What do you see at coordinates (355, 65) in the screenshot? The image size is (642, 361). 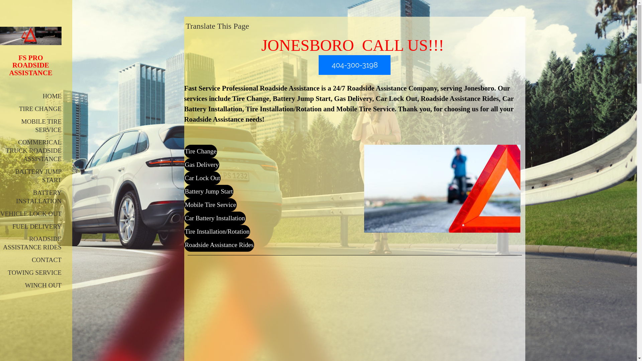 I see `404-300-3198` at bounding box center [355, 65].